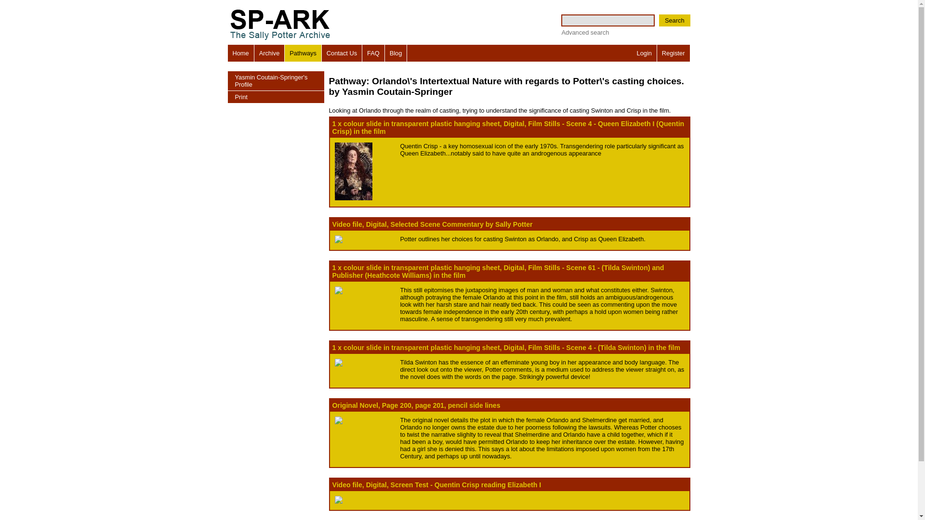 The width and height of the screenshot is (925, 520). I want to click on FAQ, so click(373, 53).